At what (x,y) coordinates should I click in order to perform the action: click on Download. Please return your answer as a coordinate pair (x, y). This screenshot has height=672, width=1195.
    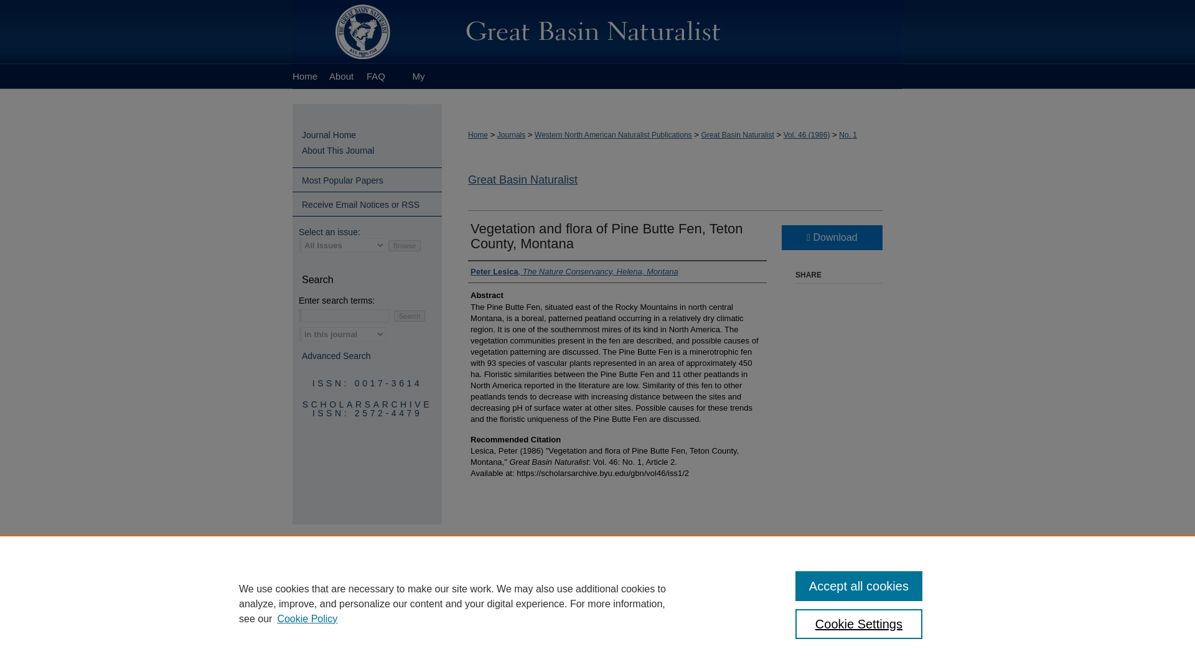
    Looking at the image, I should click on (832, 237).